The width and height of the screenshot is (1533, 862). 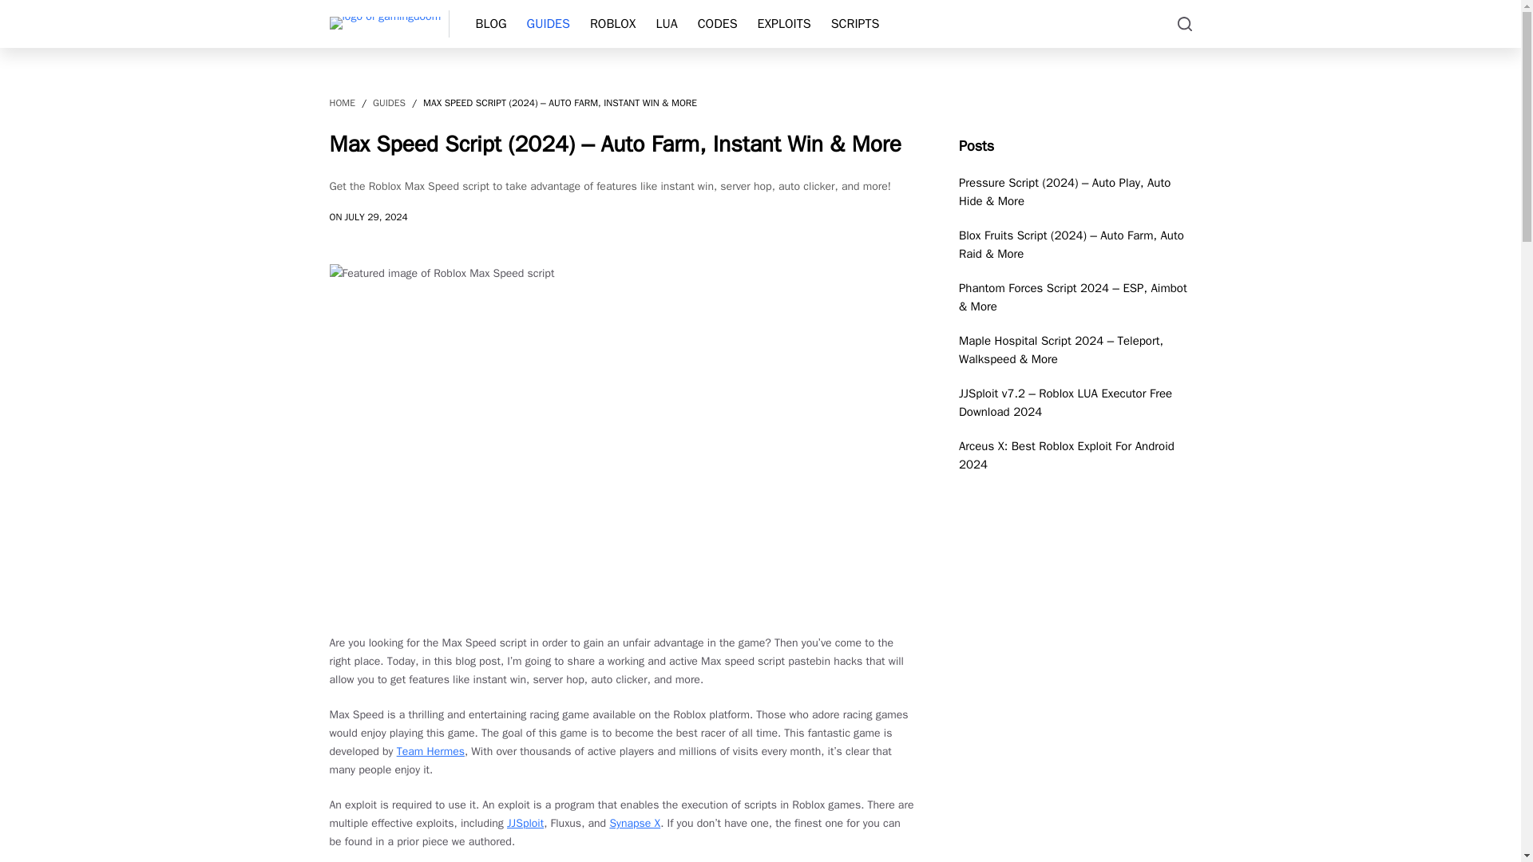 What do you see at coordinates (634, 823) in the screenshot?
I see `Synapse X` at bounding box center [634, 823].